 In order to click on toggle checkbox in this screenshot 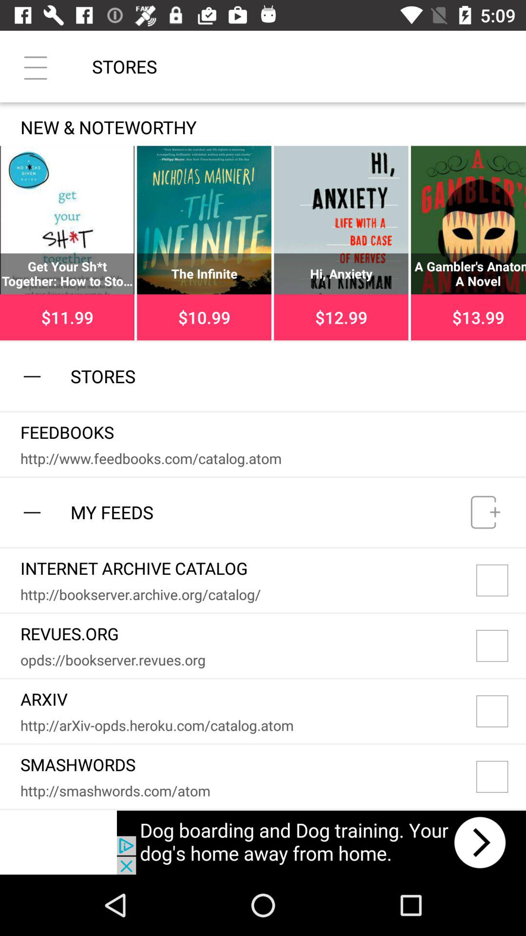, I will do `click(501, 645)`.